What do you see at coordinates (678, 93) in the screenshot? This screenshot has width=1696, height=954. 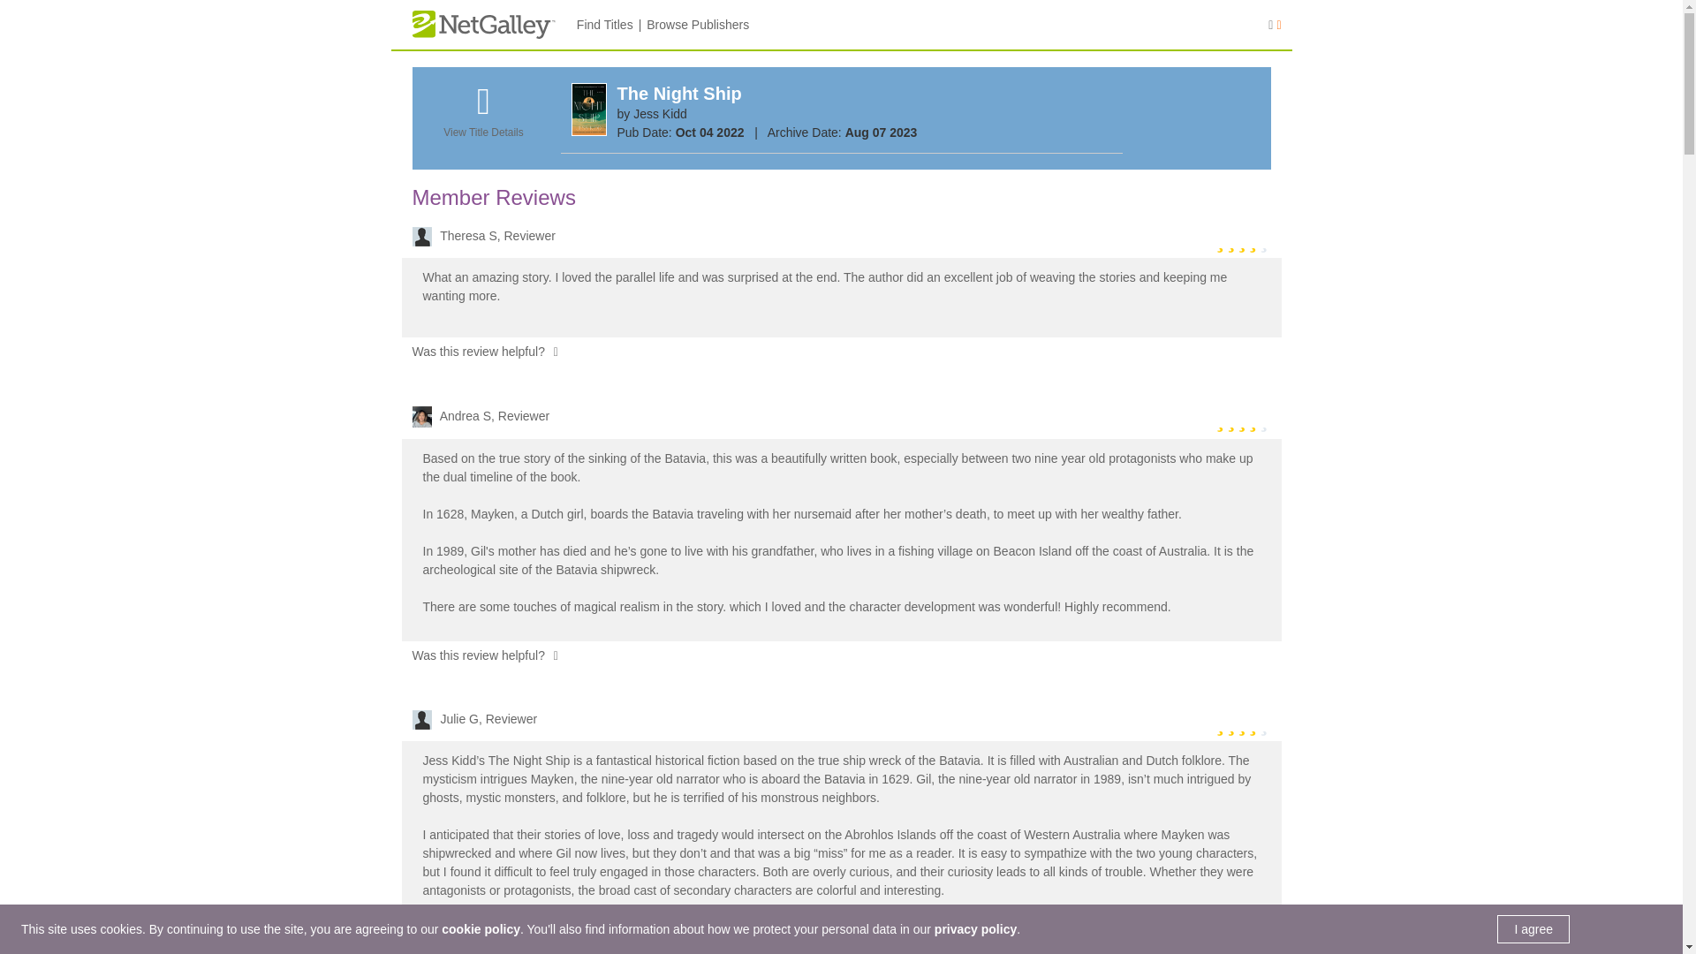 I see `The Night Ship` at bounding box center [678, 93].